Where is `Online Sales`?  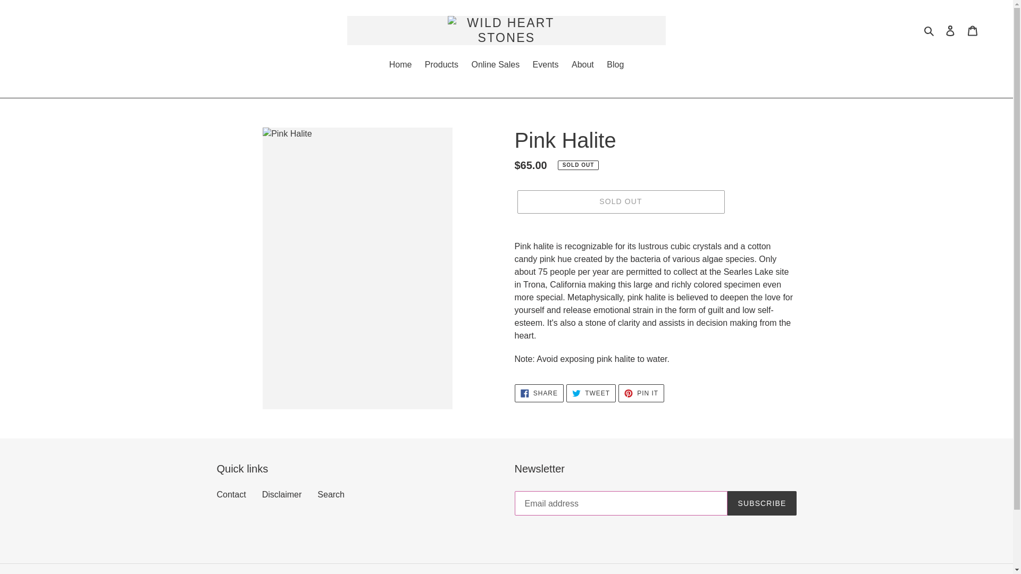 Online Sales is located at coordinates (615, 66).